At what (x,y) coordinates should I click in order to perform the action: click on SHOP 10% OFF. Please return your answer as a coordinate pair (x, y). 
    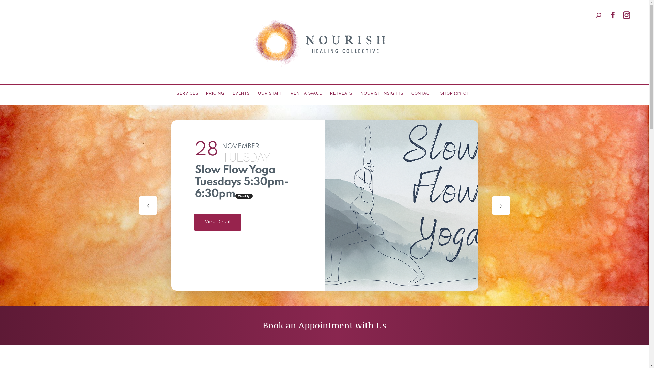
    Looking at the image, I should click on (456, 93).